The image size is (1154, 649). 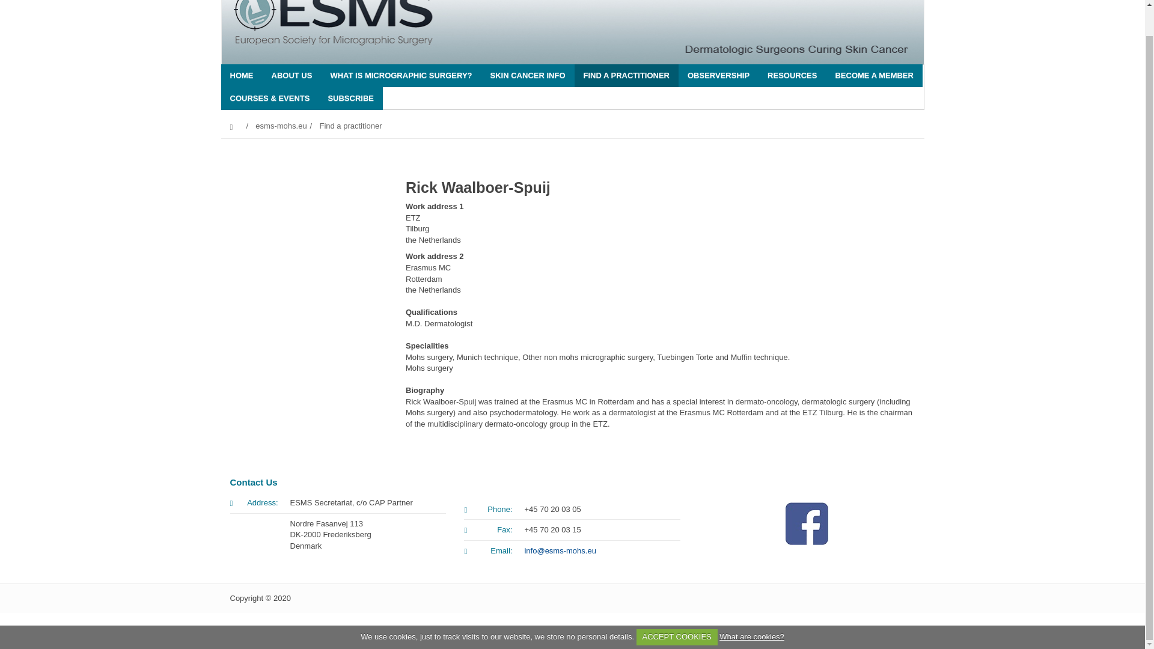 What do you see at coordinates (528, 75) in the screenshot?
I see `SKIN CANCER INFO` at bounding box center [528, 75].